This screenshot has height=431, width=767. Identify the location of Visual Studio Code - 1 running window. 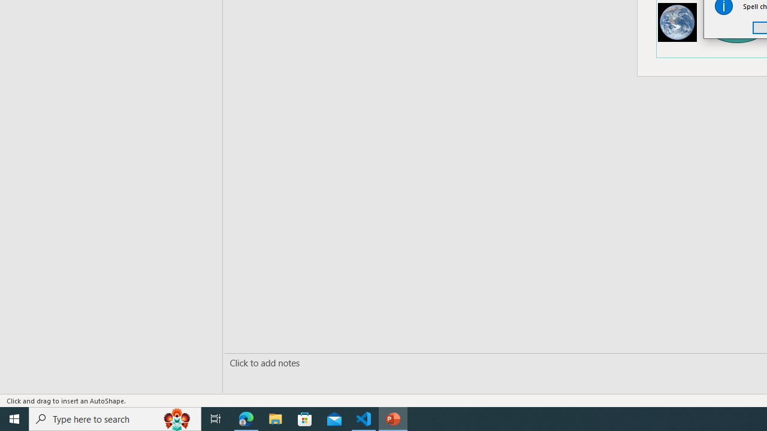
(364, 419).